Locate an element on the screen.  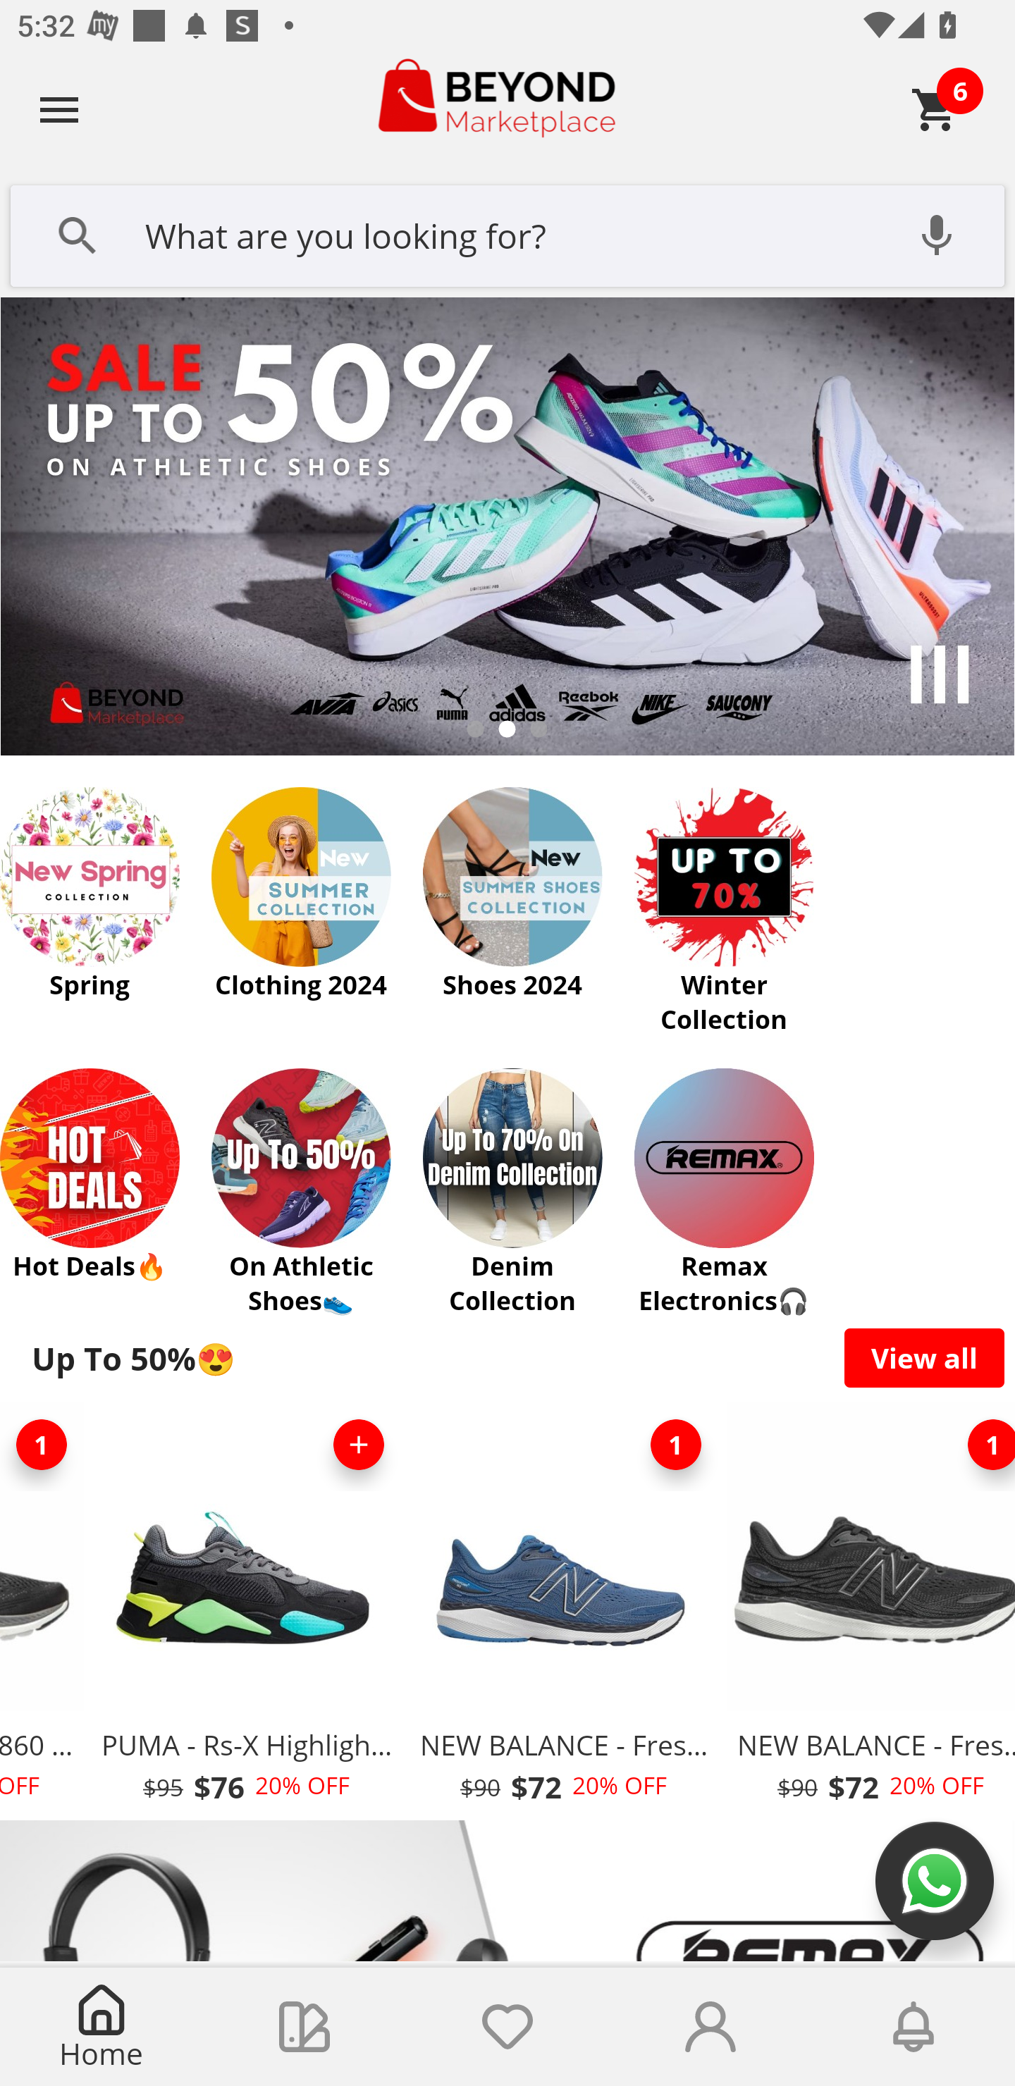
View all is located at coordinates (925, 1357).